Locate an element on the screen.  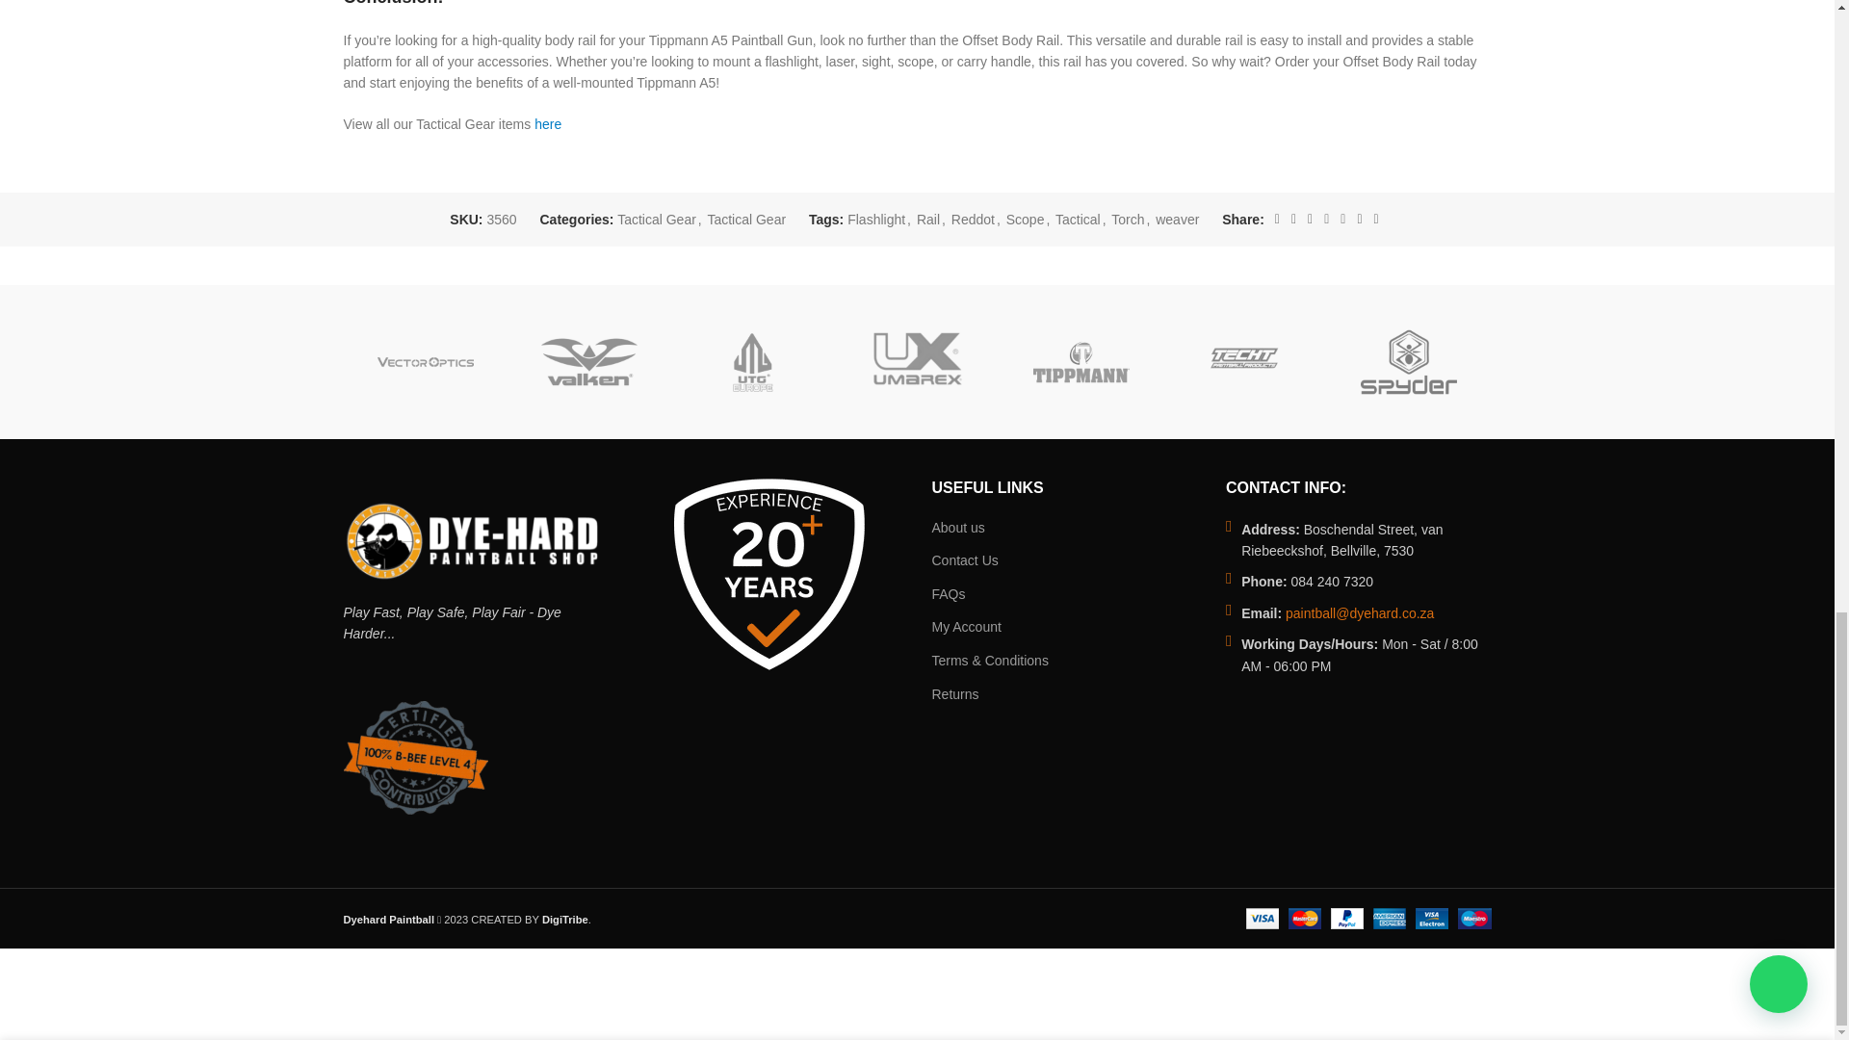
Vector Optics is located at coordinates (424, 362).